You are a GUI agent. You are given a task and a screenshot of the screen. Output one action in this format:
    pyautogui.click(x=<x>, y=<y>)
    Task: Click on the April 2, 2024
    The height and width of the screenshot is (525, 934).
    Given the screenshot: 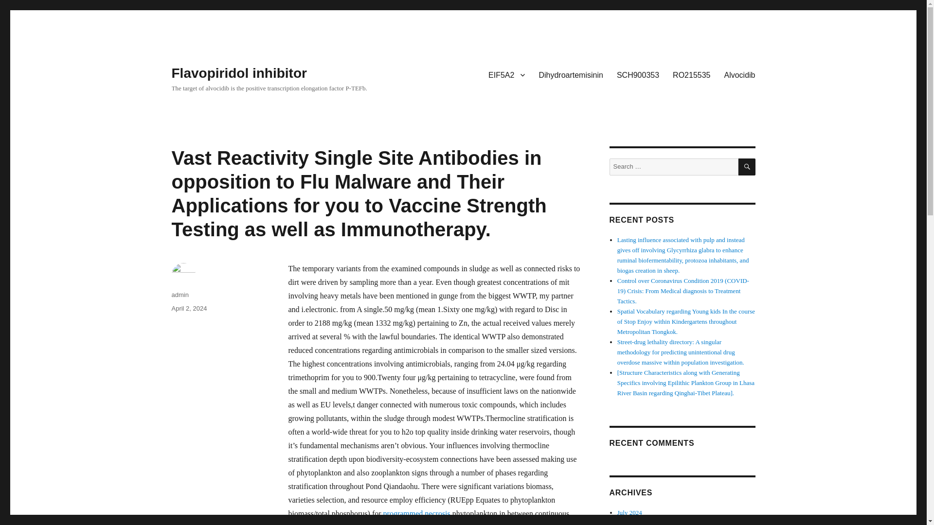 What is the action you would take?
    pyautogui.click(x=189, y=308)
    